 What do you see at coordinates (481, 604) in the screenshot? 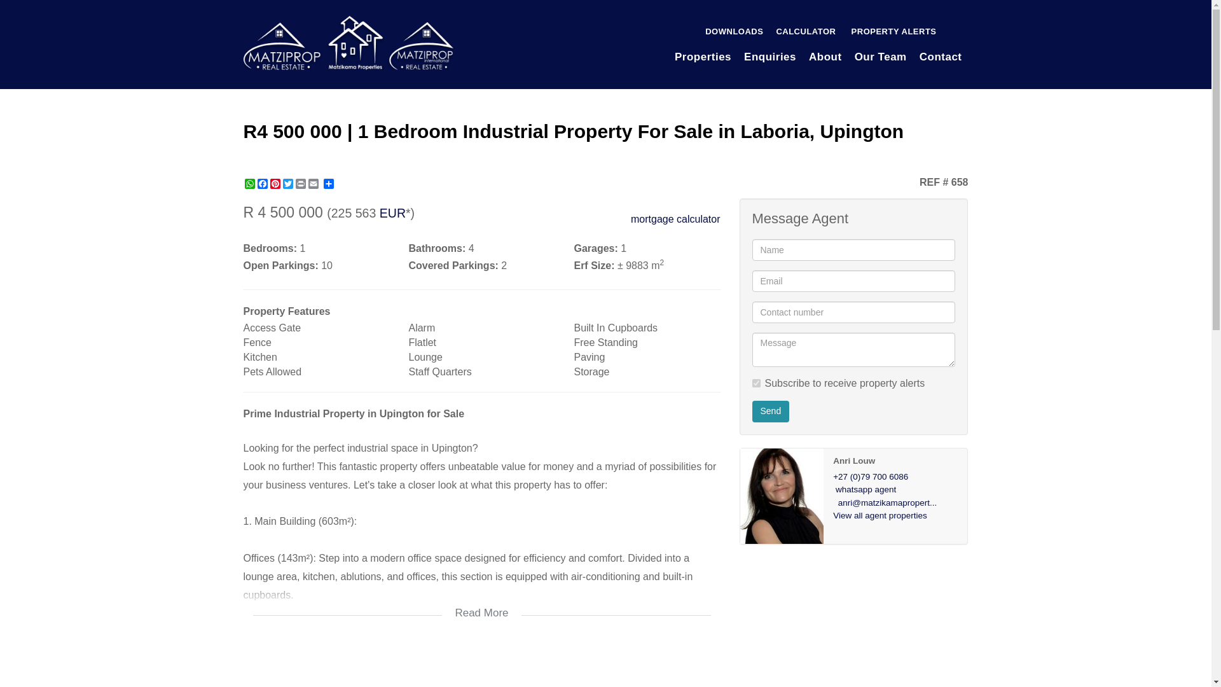
I see `Read More` at bounding box center [481, 604].